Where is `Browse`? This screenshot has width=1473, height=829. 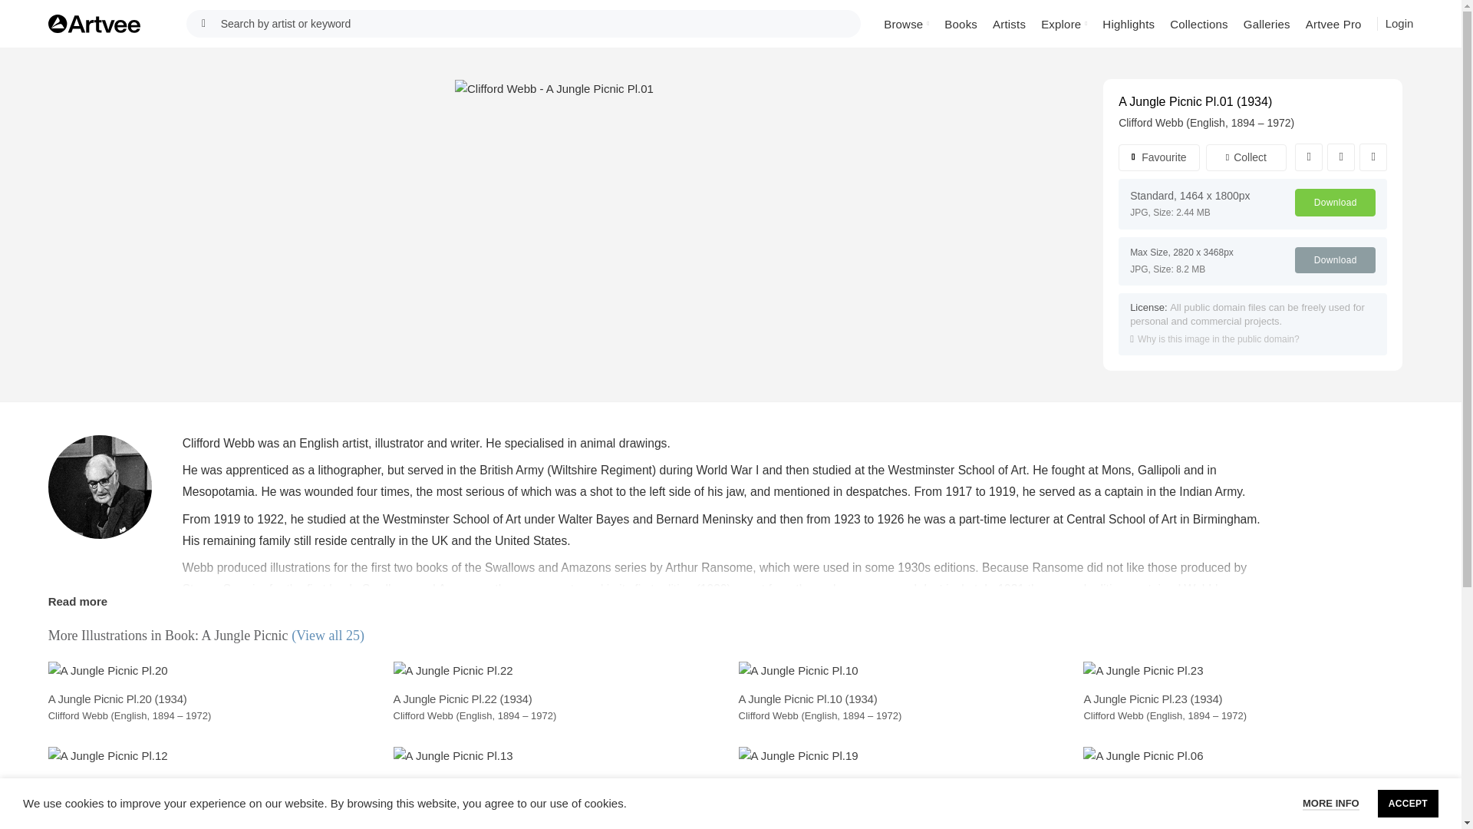 Browse is located at coordinates (907, 23).